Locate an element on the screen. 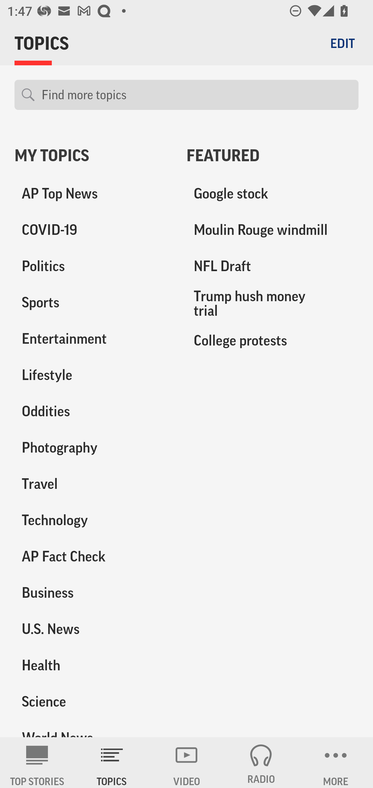  Entertainment is located at coordinates (93, 339).